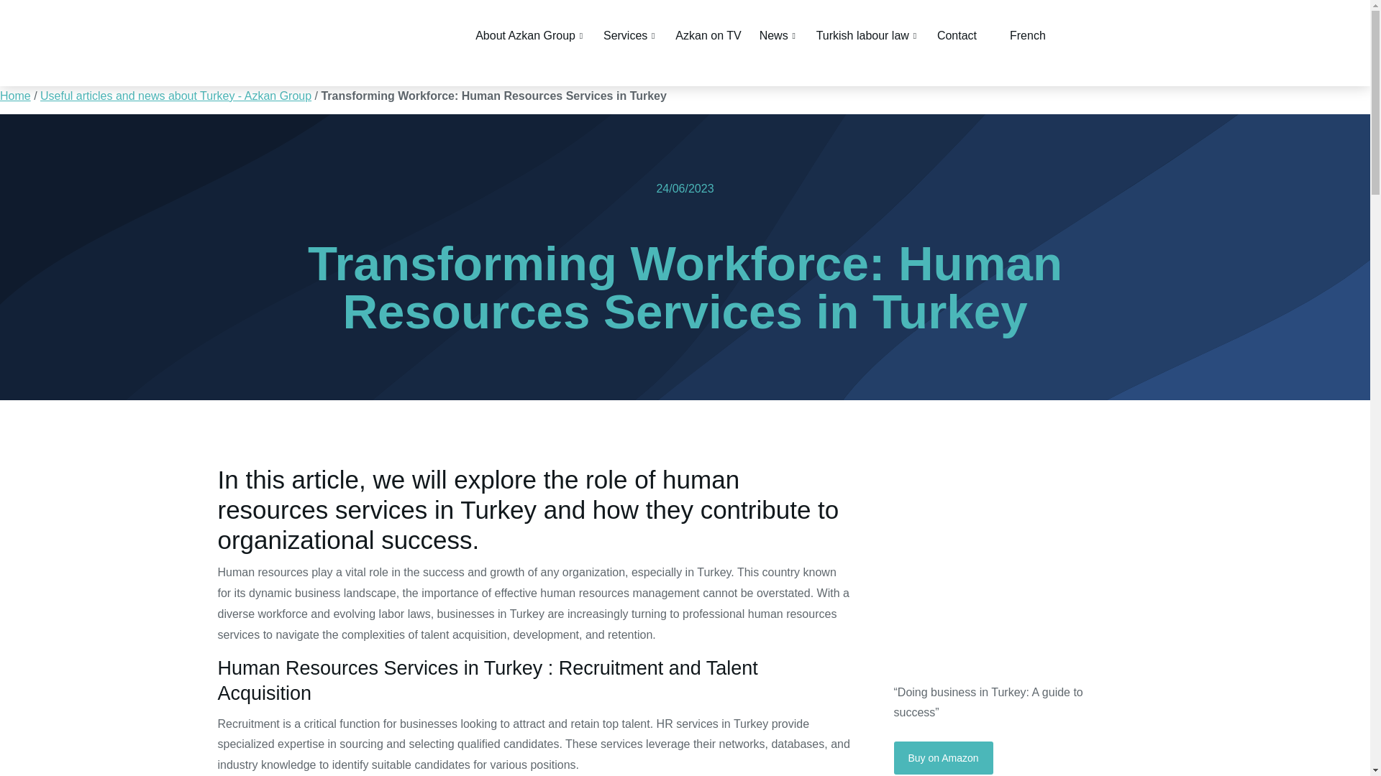 This screenshot has width=1381, height=776. I want to click on French, so click(1020, 34).